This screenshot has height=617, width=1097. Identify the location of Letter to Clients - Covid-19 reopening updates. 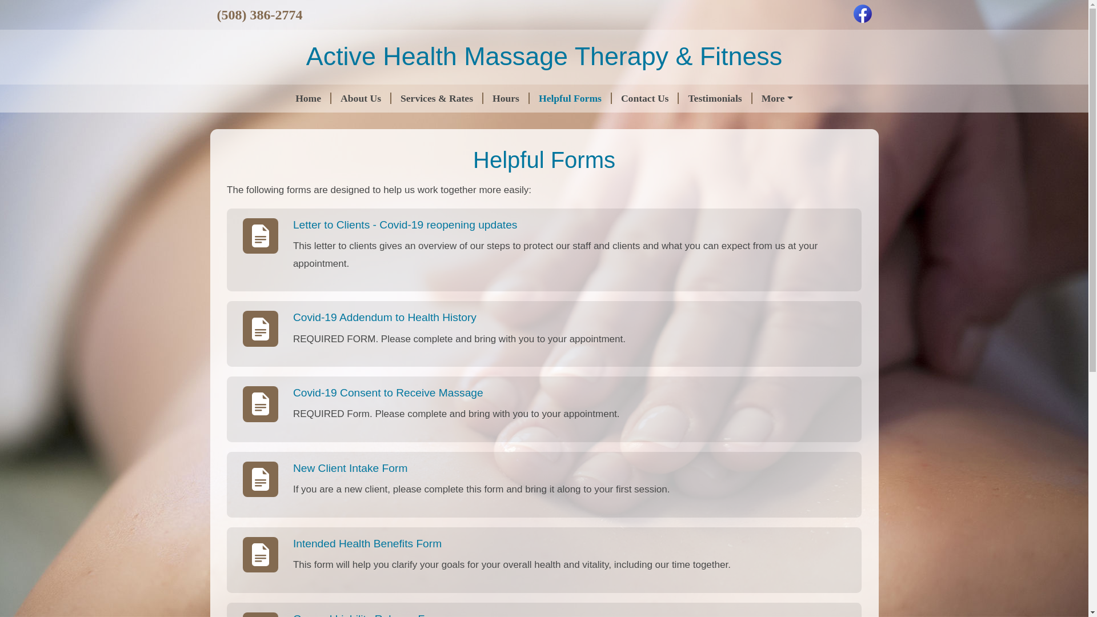
(405, 225).